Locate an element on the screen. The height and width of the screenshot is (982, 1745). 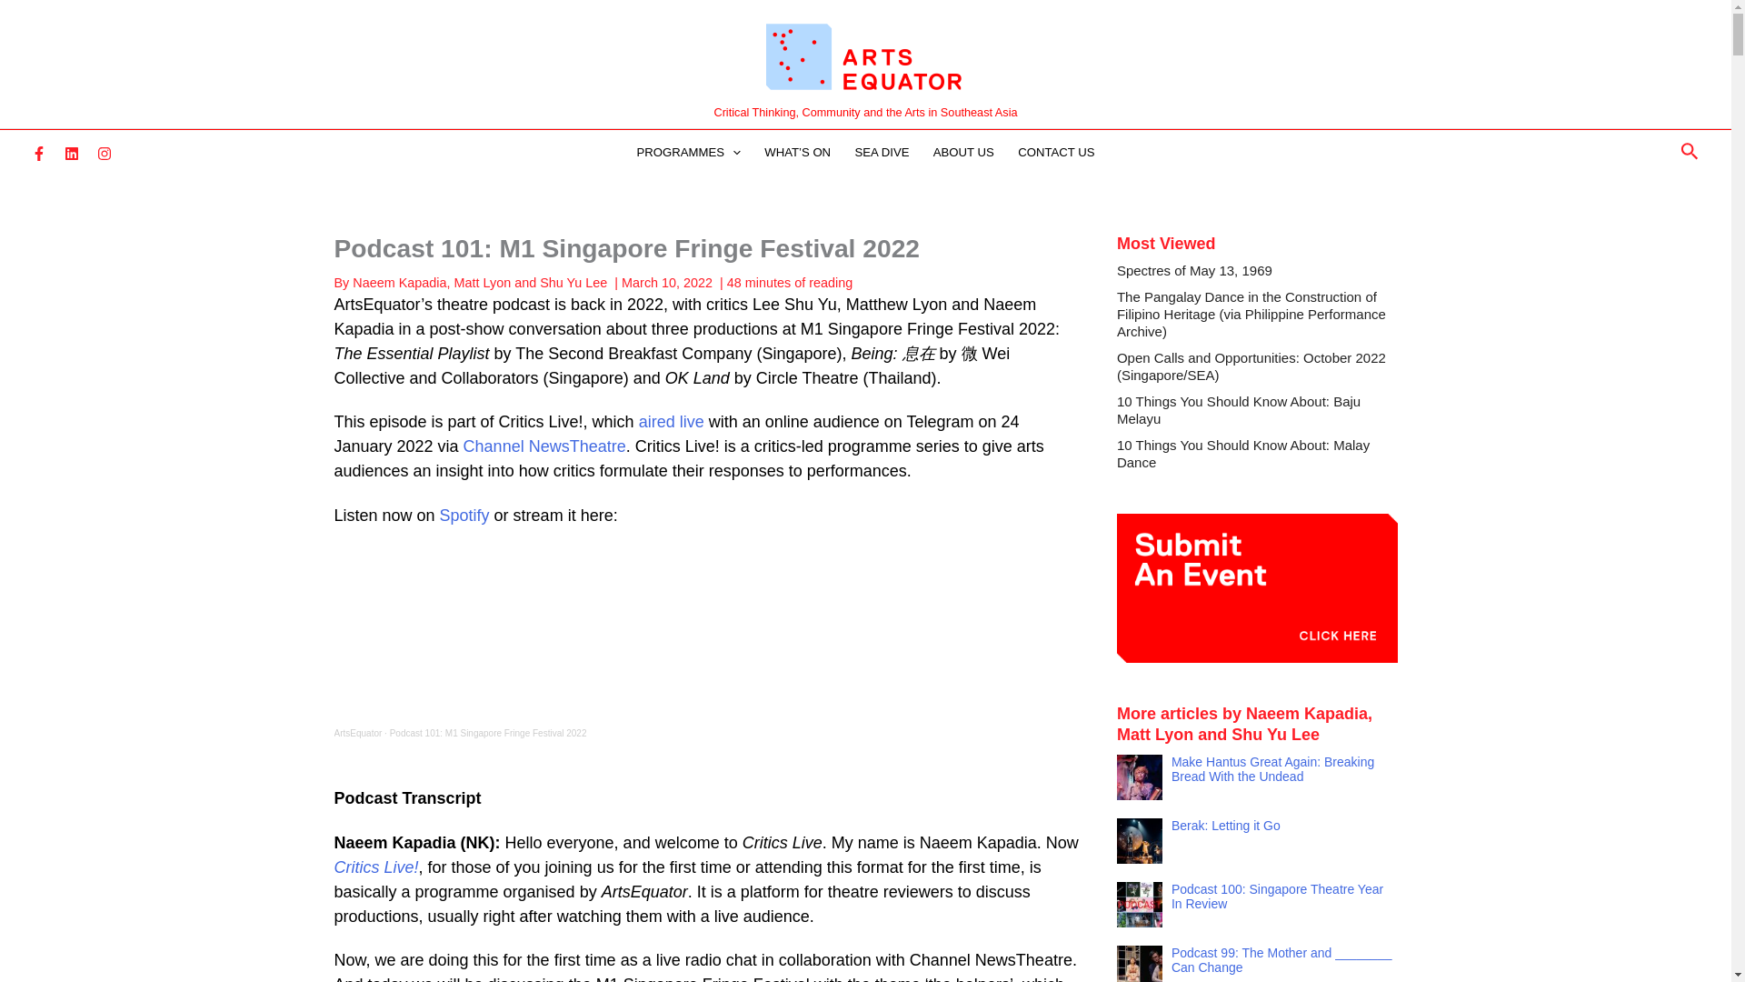
View all posts by Matt Lyon is located at coordinates (482, 282).